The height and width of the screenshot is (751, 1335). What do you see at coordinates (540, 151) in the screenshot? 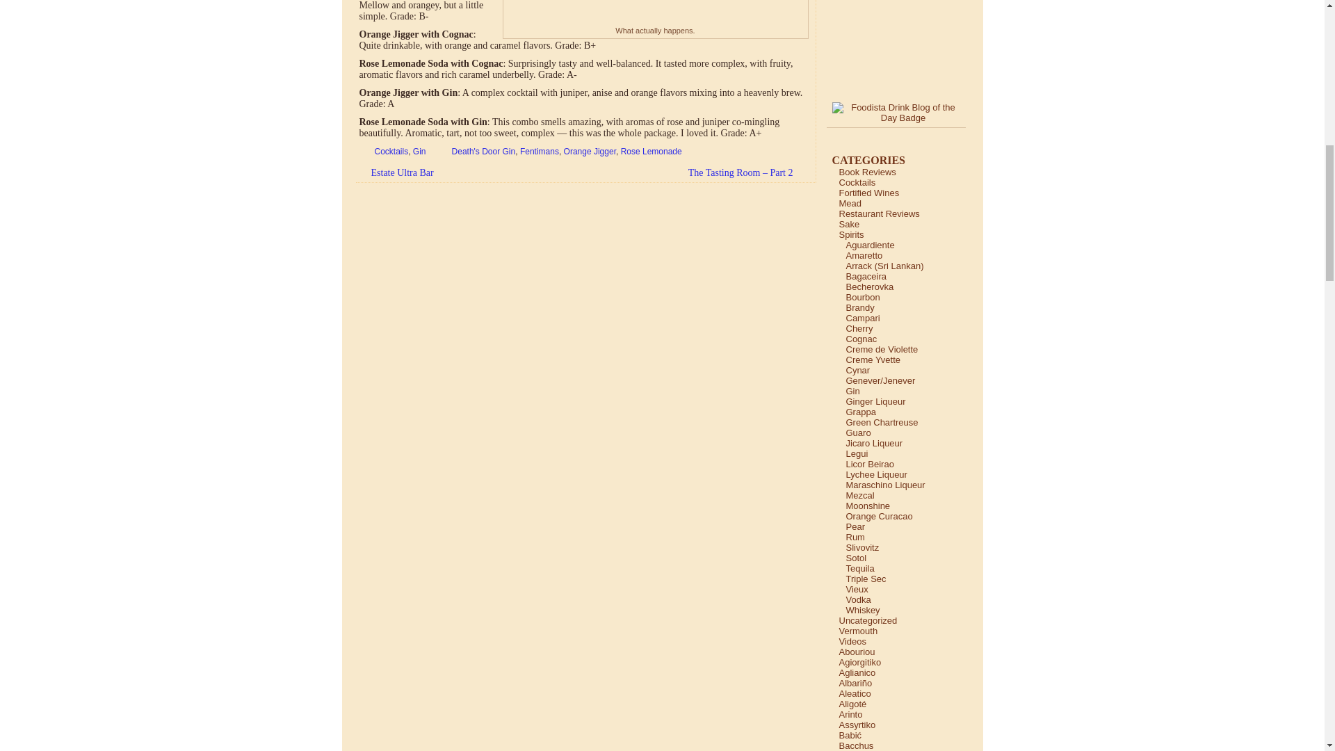
I see `Fentimans` at bounding box center [540, 151].